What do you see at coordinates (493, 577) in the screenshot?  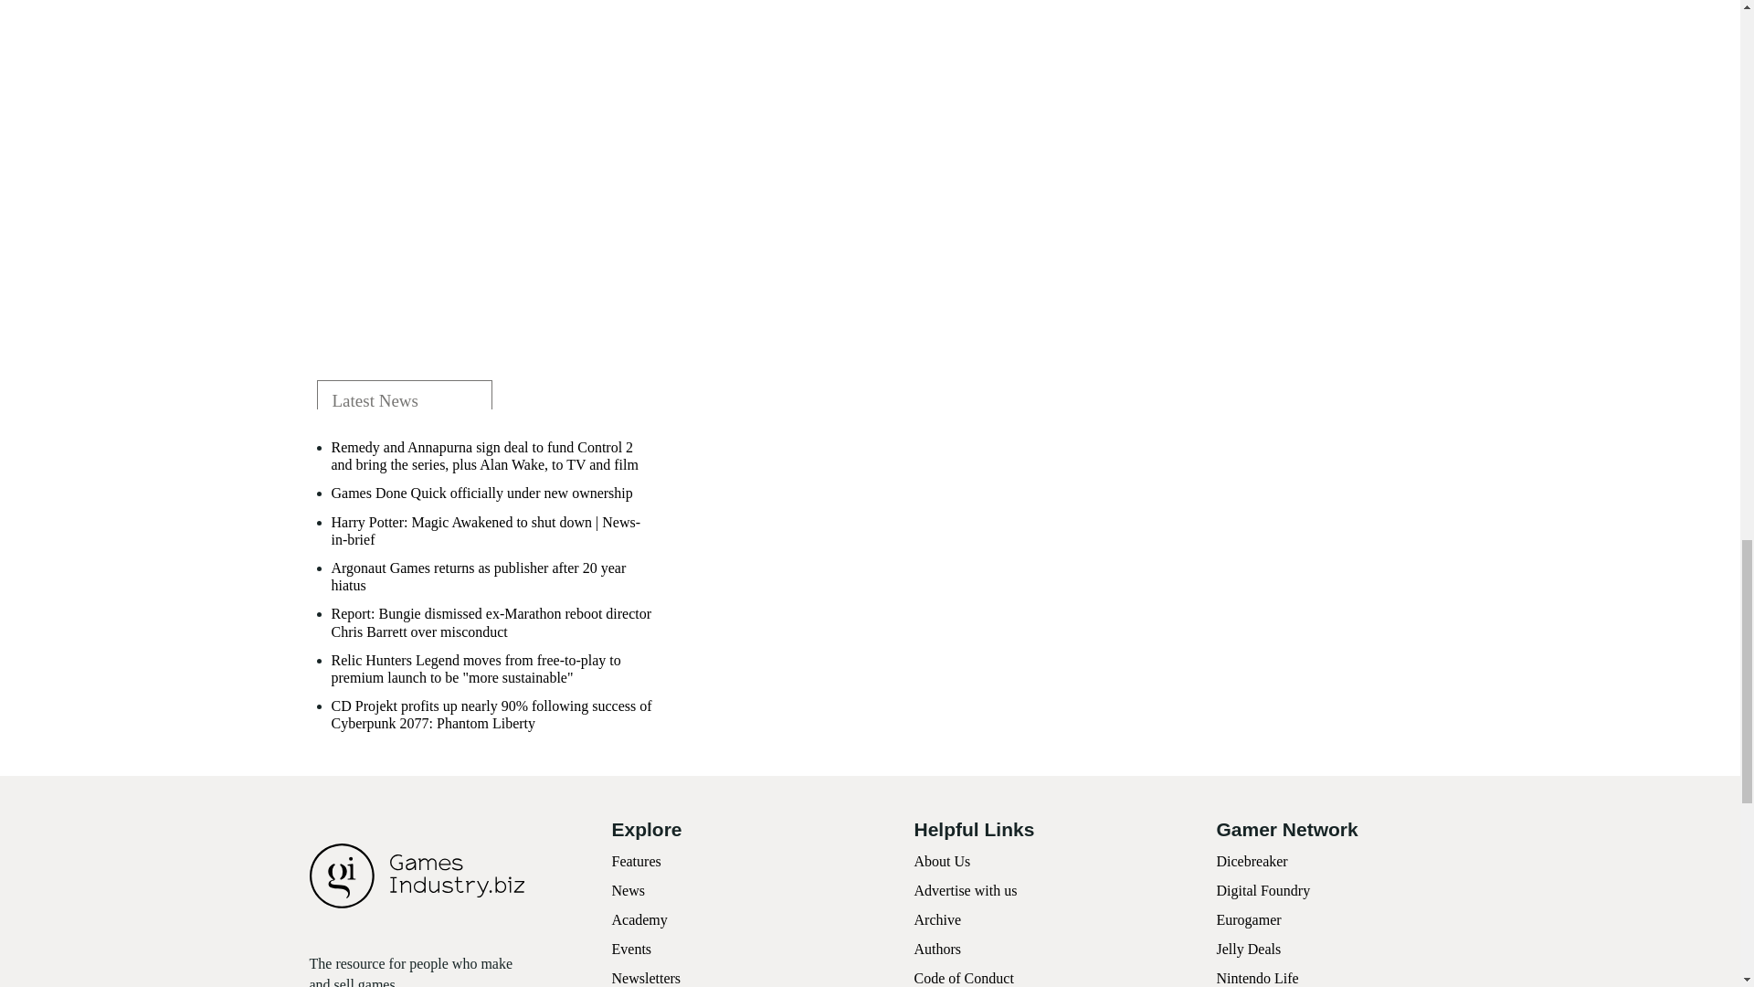 I see `Argonaut Games returns as publisher after 20 year hiatus` at bounding box center [493, 577].